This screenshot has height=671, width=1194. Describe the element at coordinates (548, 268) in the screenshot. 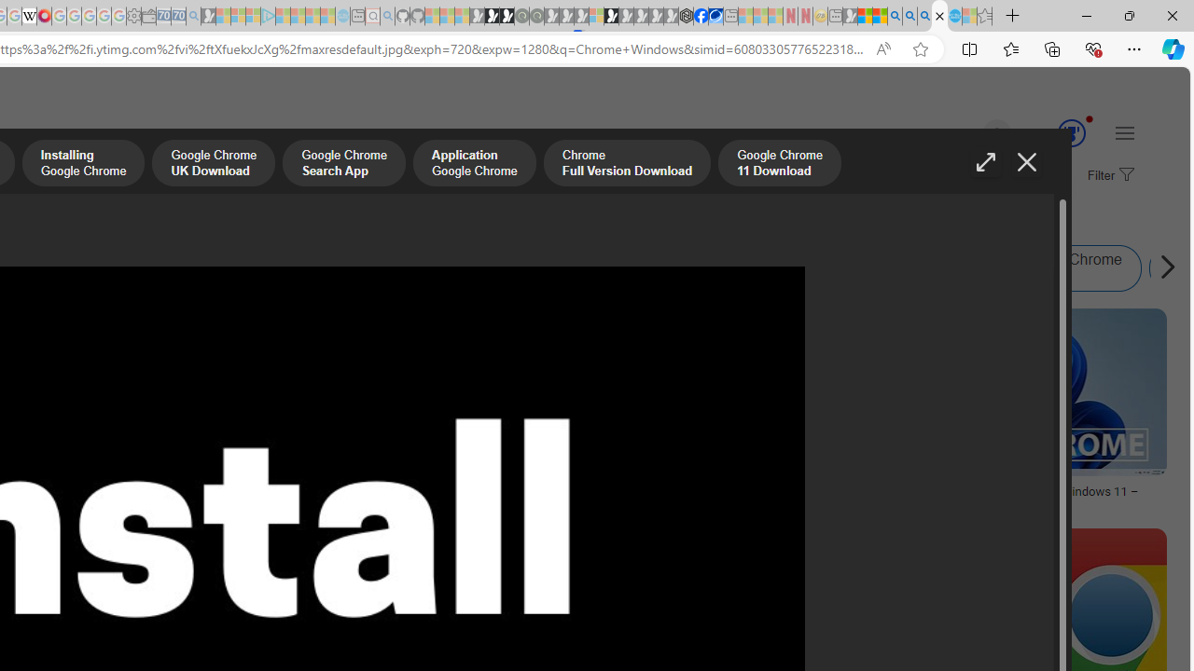

I see `Chrome Download for Windows 8` at that location.